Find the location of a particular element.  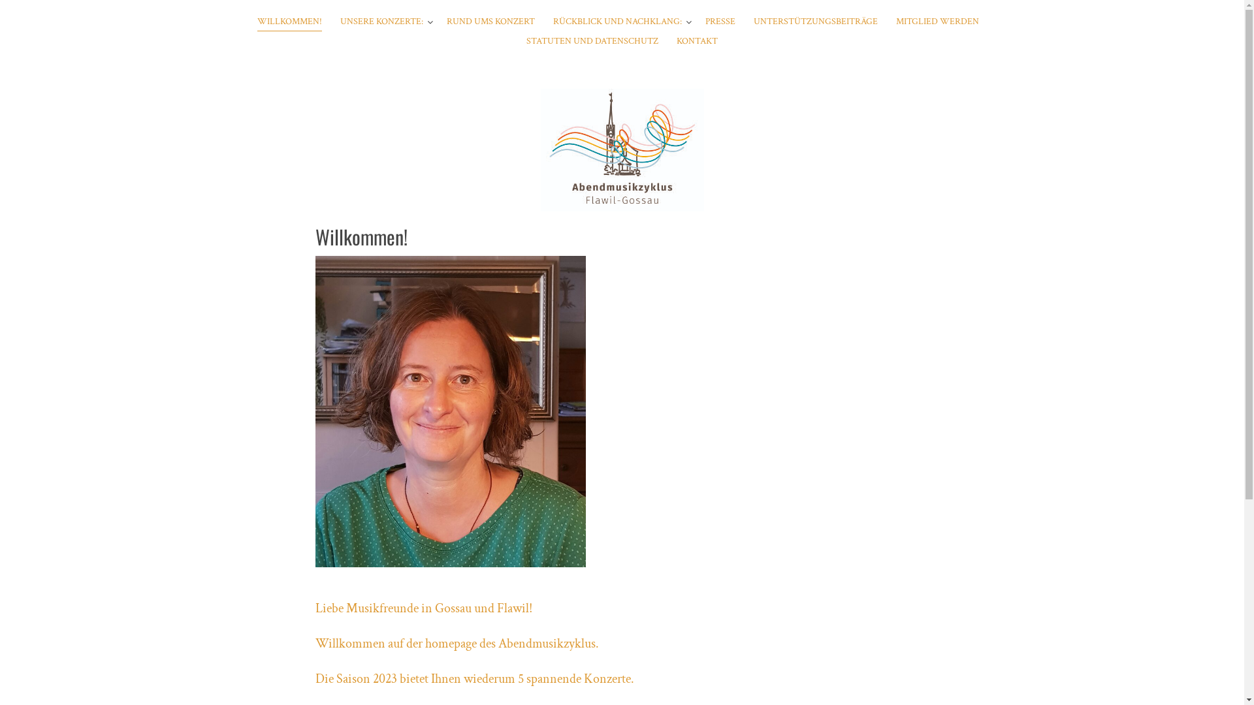

KONTAKT is located at coordinates (698, 42).